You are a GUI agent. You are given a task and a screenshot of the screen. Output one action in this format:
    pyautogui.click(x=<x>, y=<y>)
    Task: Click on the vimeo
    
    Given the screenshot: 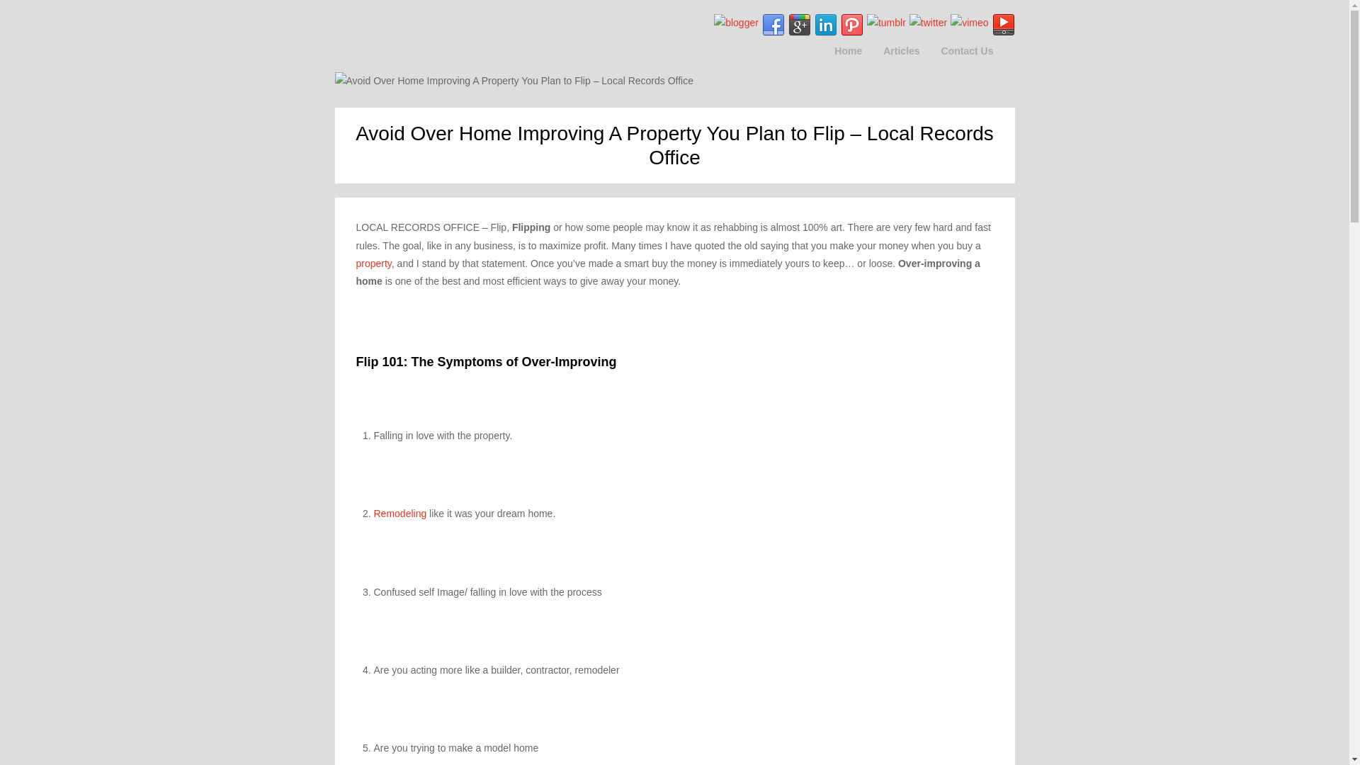 What is the action you would take?
    pyautogui.click(x=969, y=23)
    